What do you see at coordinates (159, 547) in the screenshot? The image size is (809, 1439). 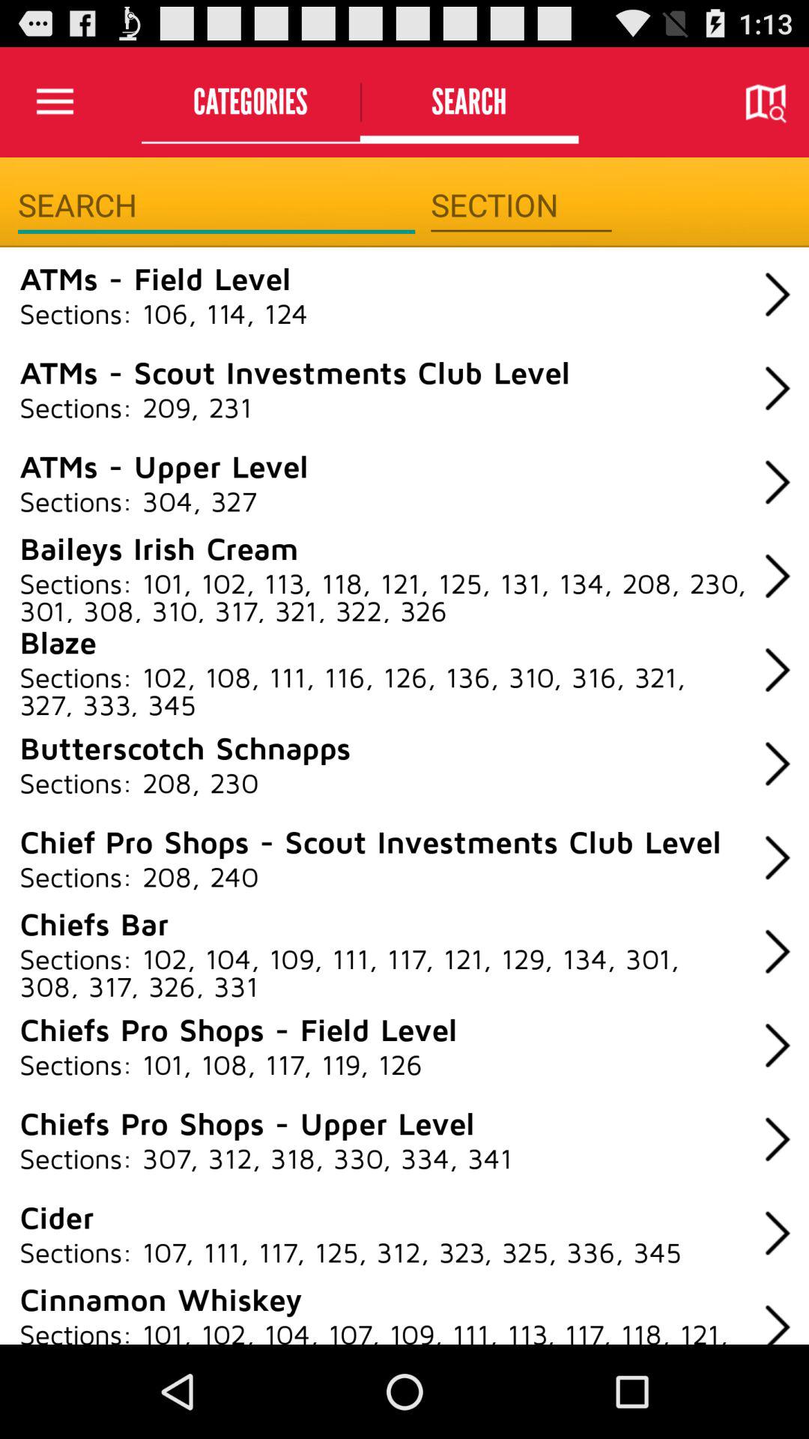 I see `click the baileys irish cream icon` at bounding box center [159, 547].